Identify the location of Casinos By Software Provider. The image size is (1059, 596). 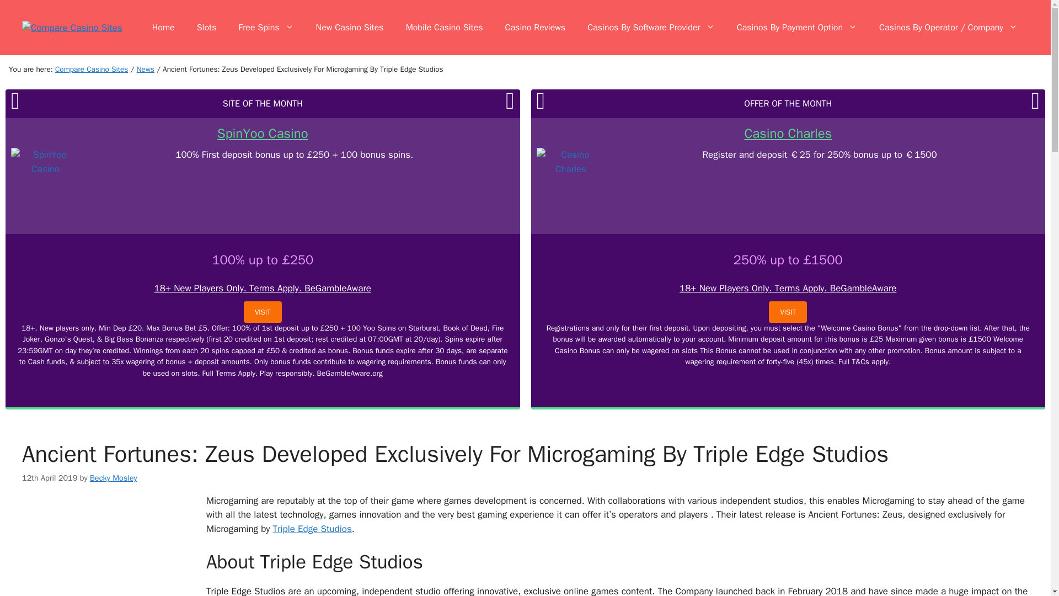
(651, 28).